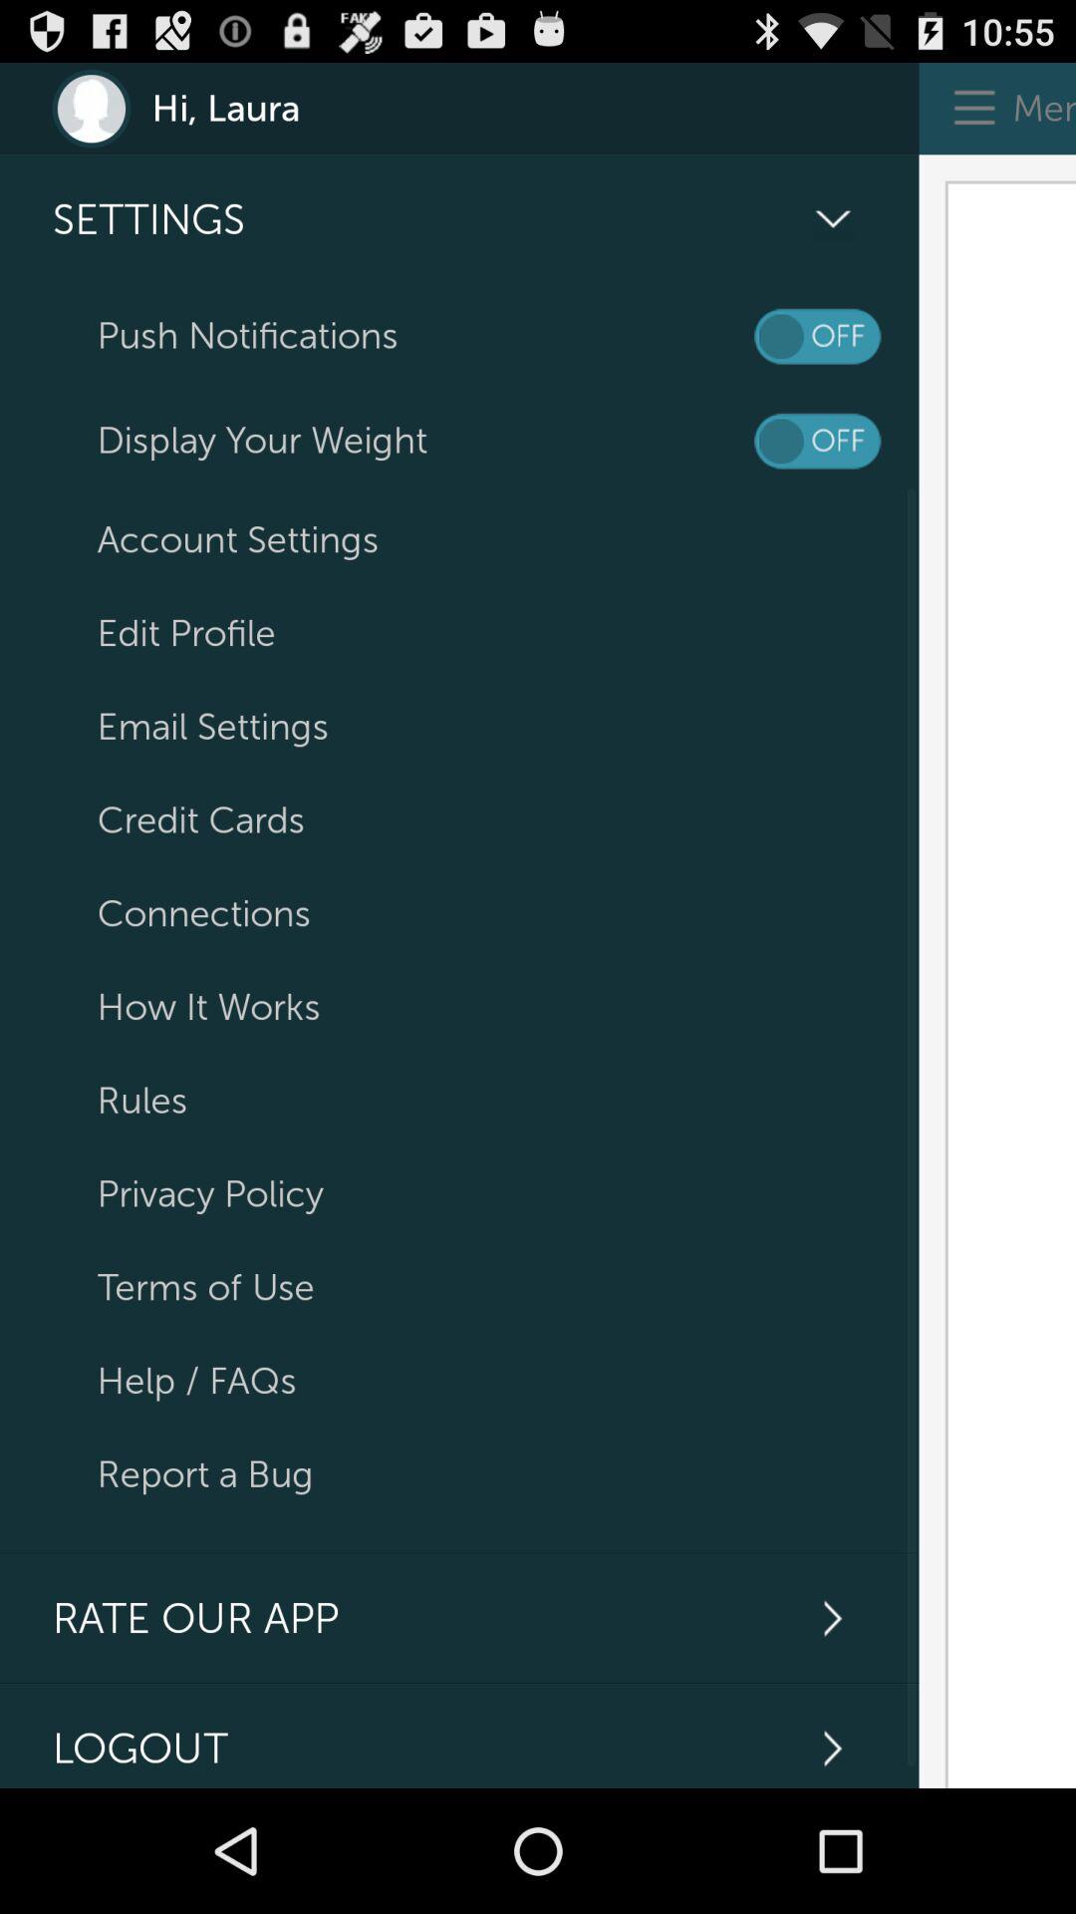 Image resolution: width=1076 pixels, height=1914 pixels. What do you see at coordinates (817, 441) in the screenshot?
I see `toggle display` at bounding box center [817, 441].